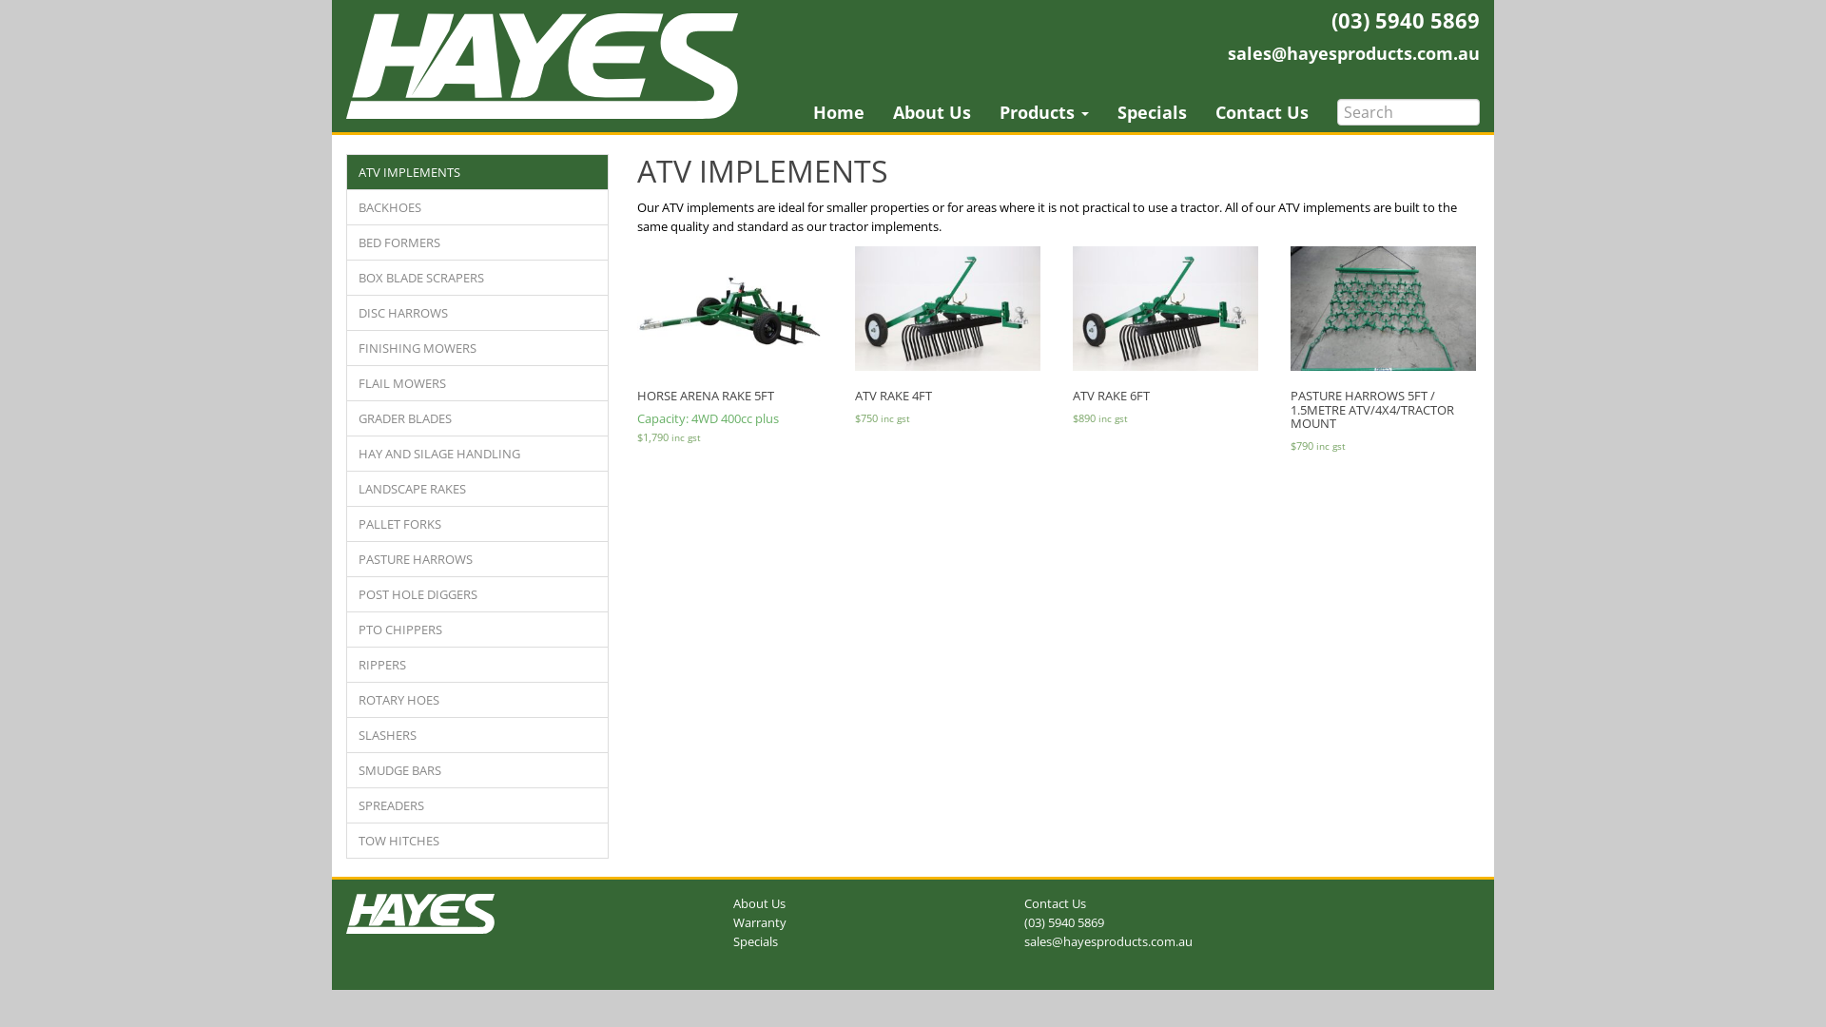 The image size is (1826, 1027). I want to click on BOX BLADE SCRAPERS, so click(477, 278).